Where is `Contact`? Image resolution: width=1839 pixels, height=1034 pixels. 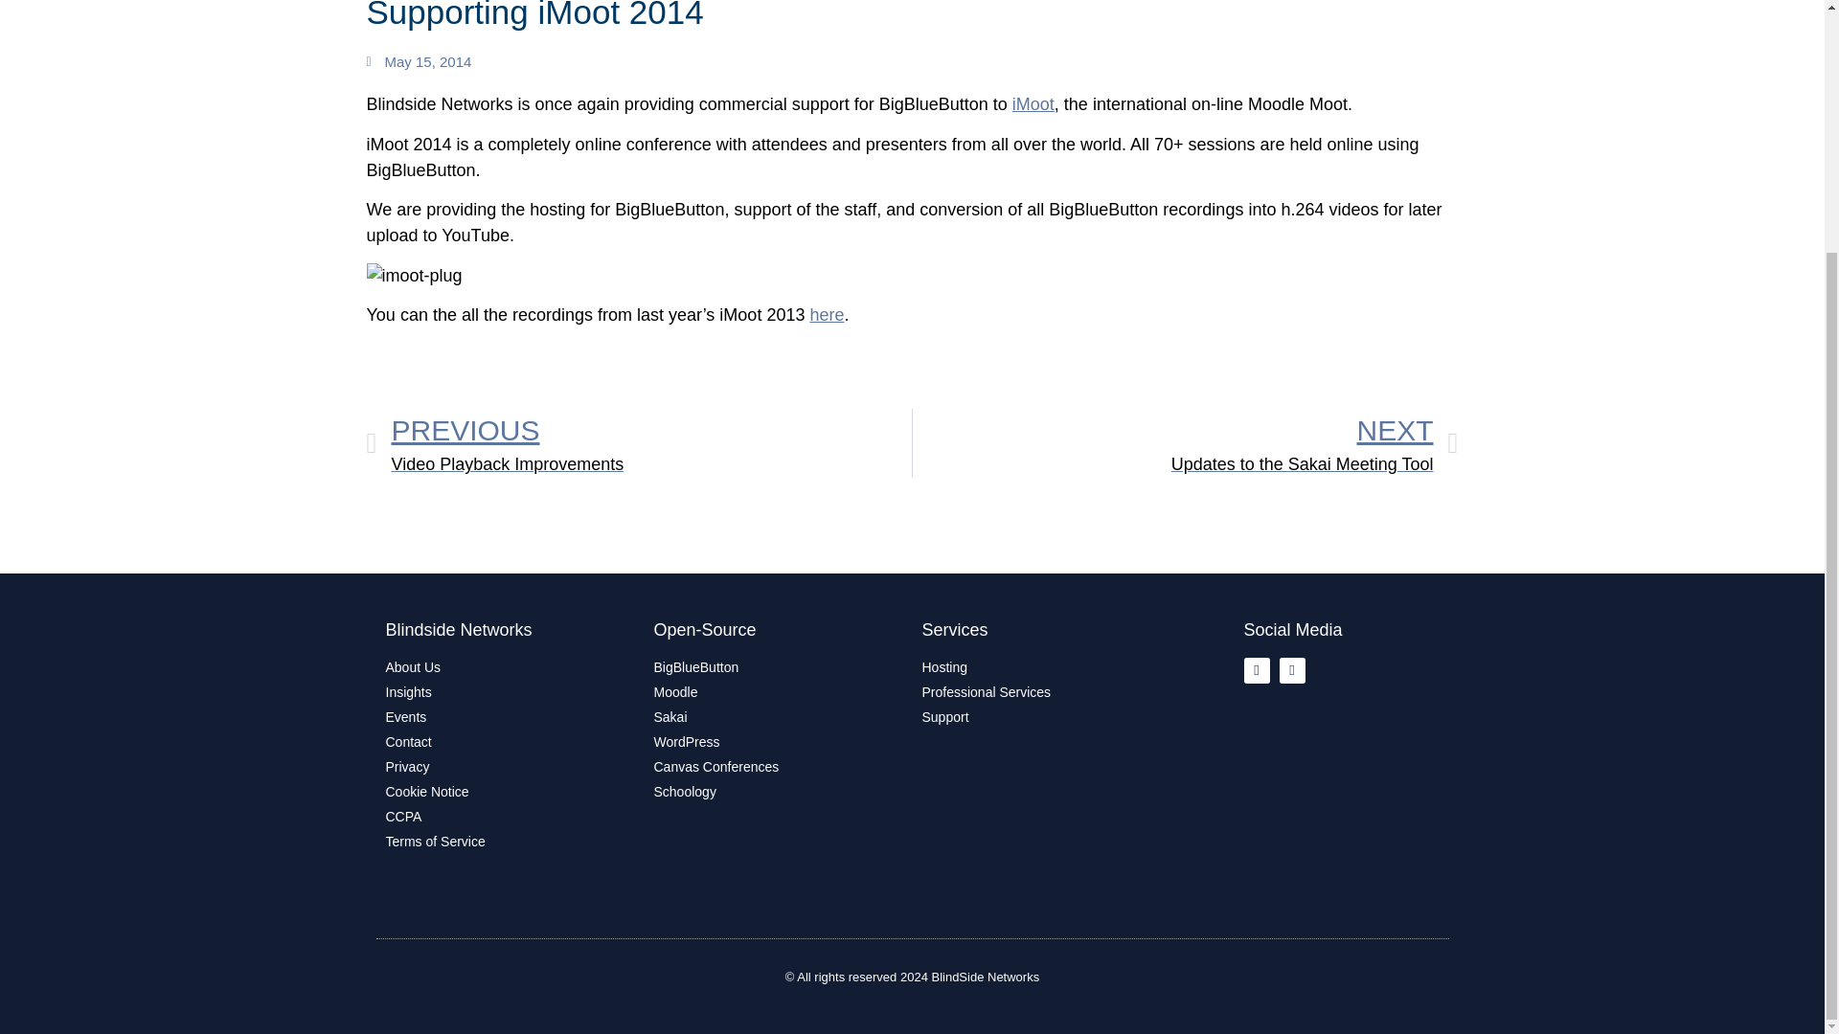 Contact is located at coordinates (510, 742).